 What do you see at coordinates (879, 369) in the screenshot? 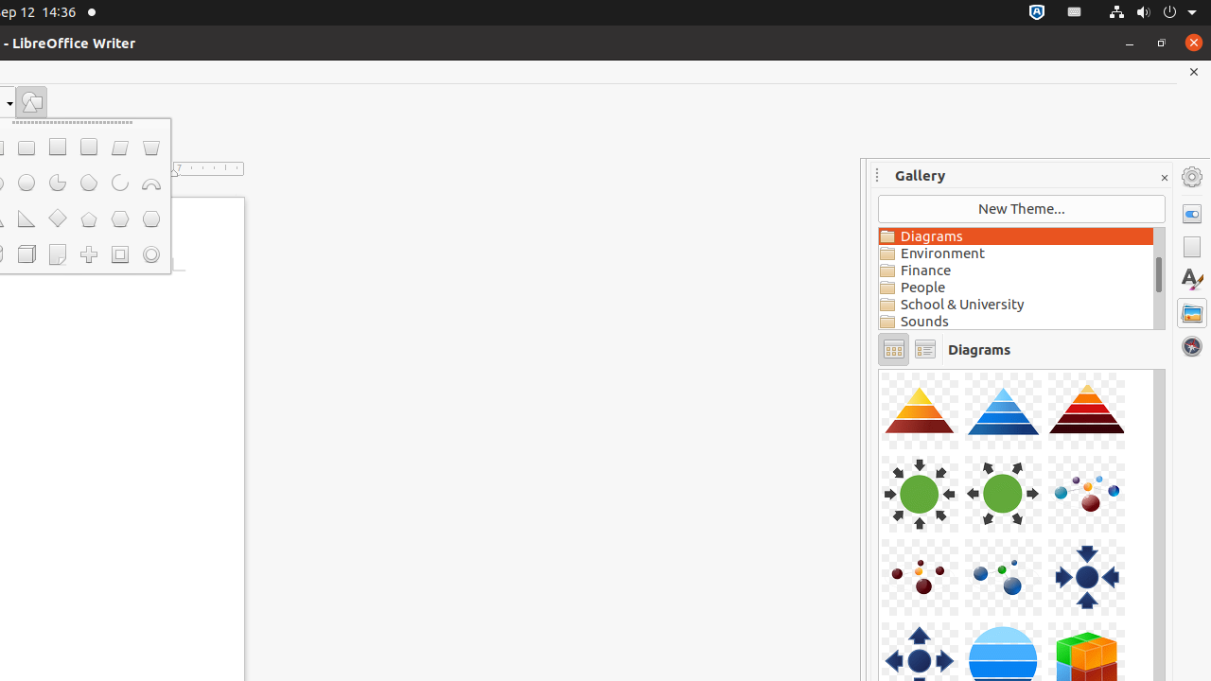
I see `Component-Gear04-DarkRed` at bounding box center [879, 369].